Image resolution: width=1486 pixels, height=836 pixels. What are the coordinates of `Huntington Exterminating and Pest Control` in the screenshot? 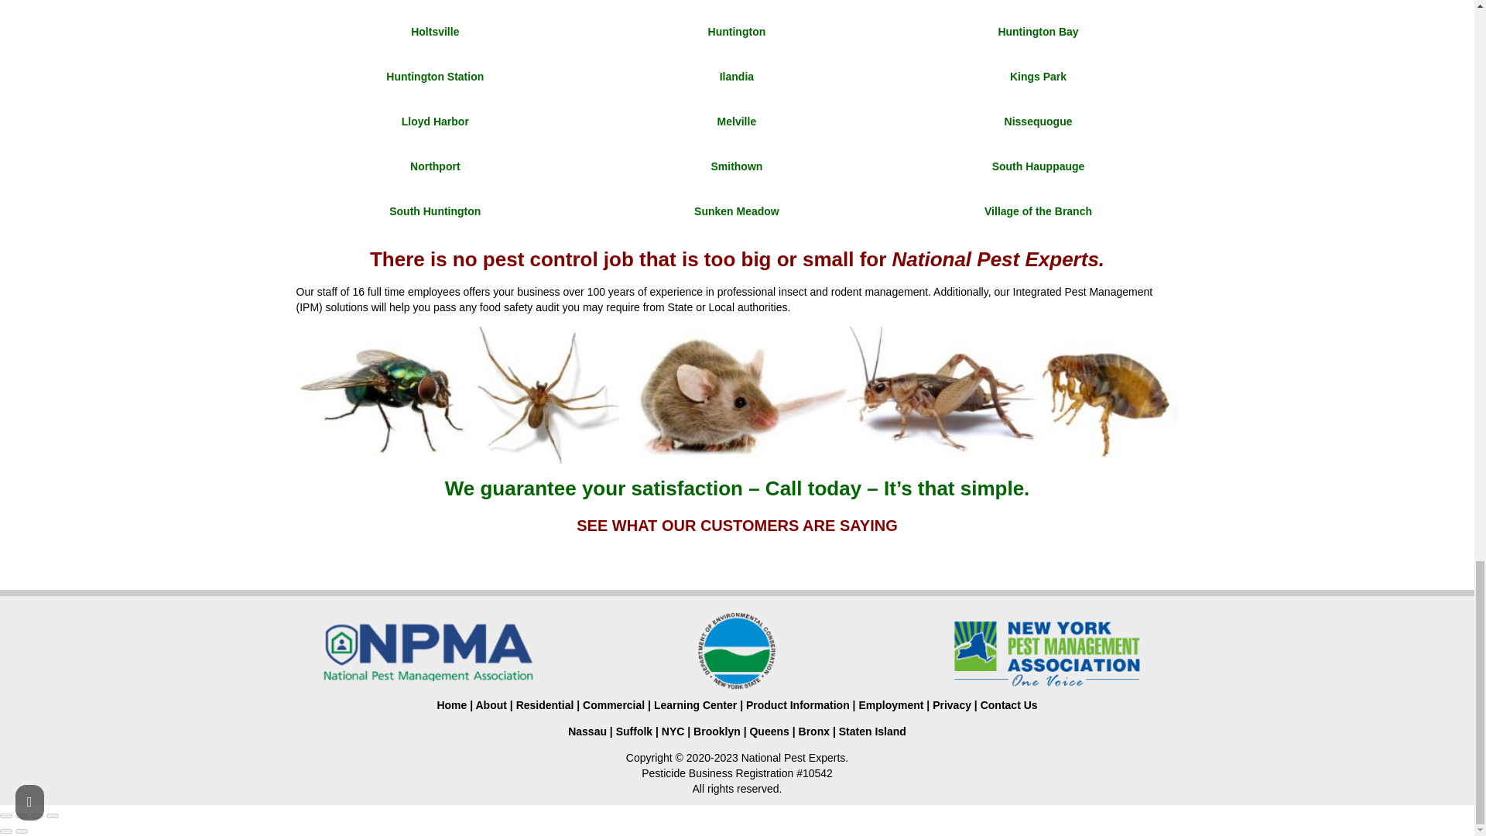 It's located at (737, 31).